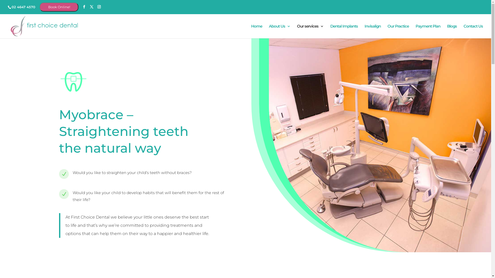 This screenshot has height=278, width=495. What do you see at coordinates (59, 7) in the screenshot?
I see `Book Online!` at bounding box center [59, 7].